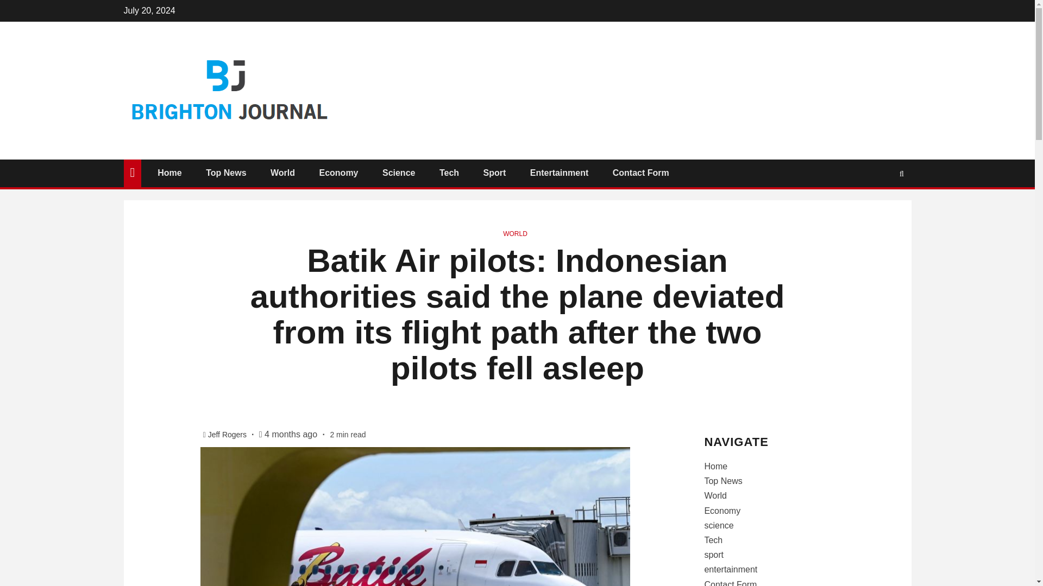 This screenshot has width=1043, height=586. I want to click on Contact Form, so click(641, 173).